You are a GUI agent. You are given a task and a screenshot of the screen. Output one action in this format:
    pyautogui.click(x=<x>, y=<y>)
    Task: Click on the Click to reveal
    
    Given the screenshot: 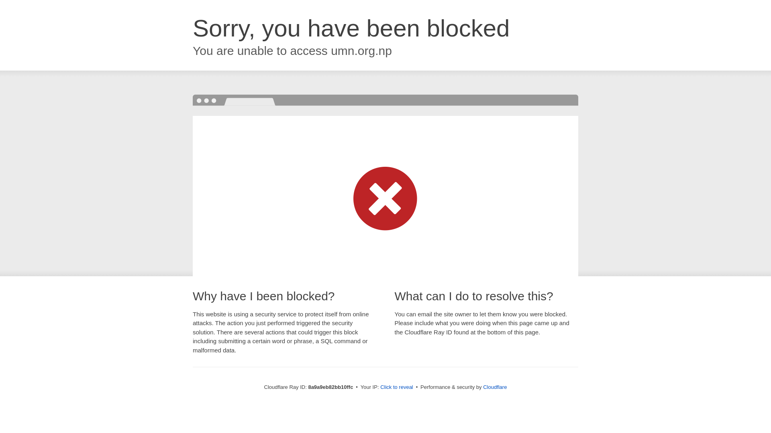 What is the action you would take?
    pyautogui.click(x=397, y=387)
    